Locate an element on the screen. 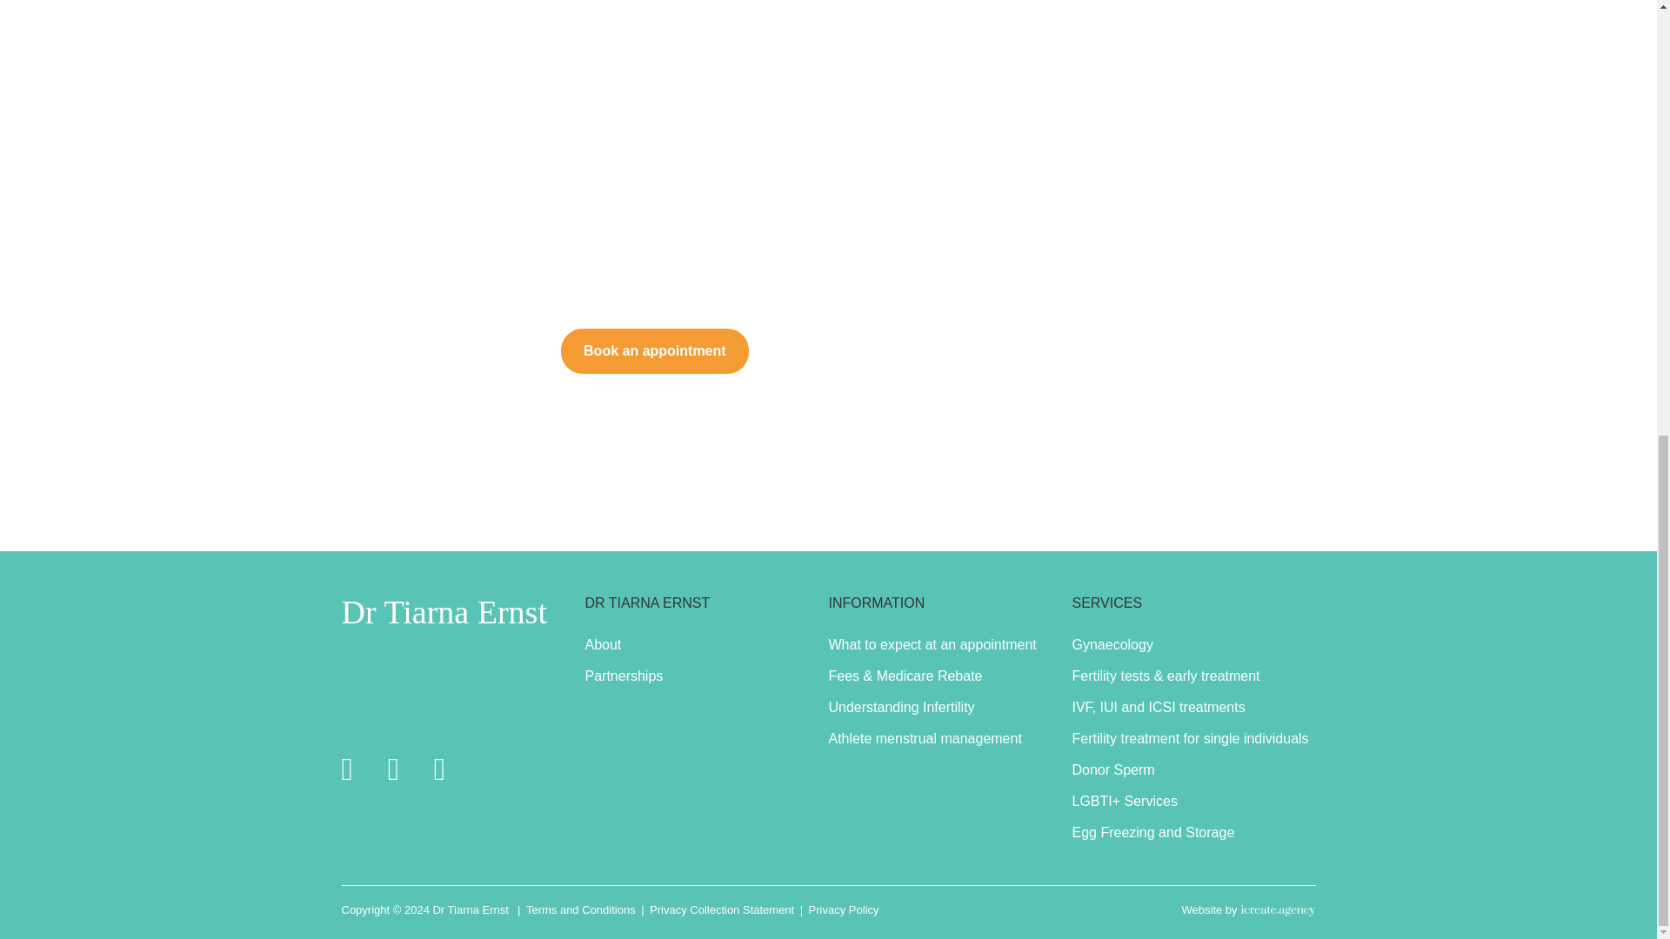 This screenshot has height=939, width=1670. Book an appointment is located at coordinates (654, 351).